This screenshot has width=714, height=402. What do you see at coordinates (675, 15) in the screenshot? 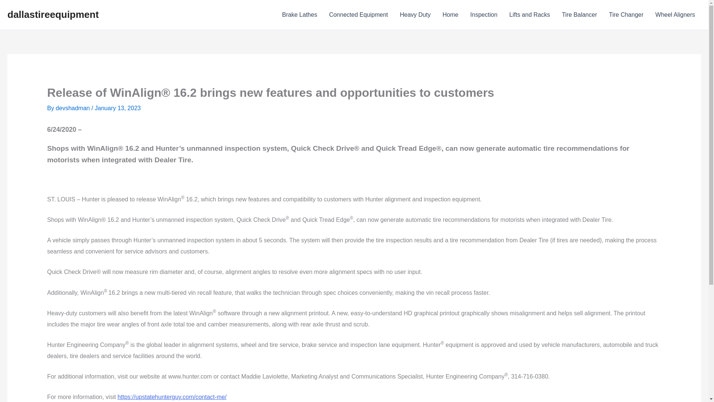
I see `Wheel Aligners` at bounding box center [675, 15].